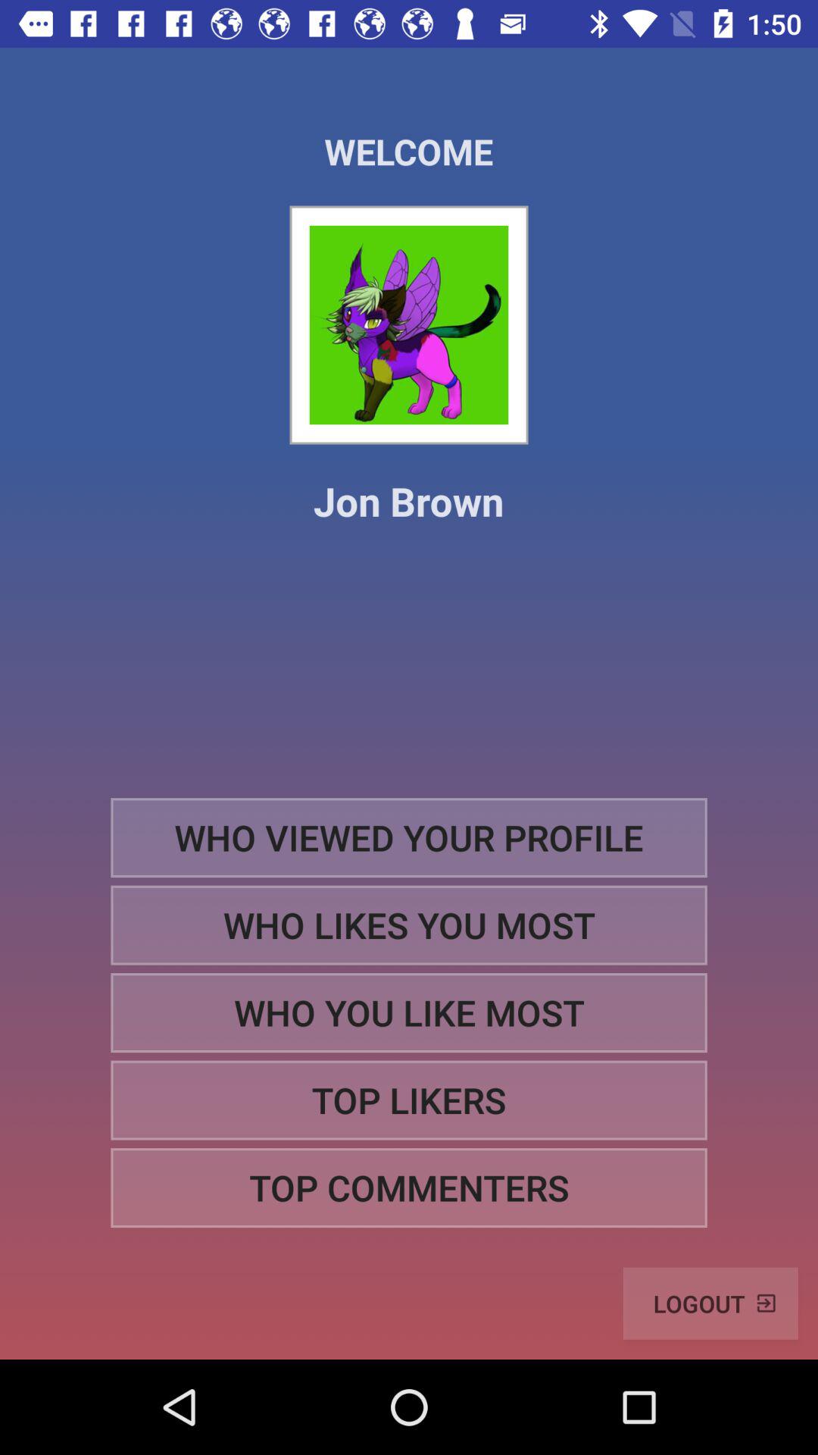 This screenshot has width=818, height=1455. I want to click on select the item below the who you like item, so click(409, 1100).